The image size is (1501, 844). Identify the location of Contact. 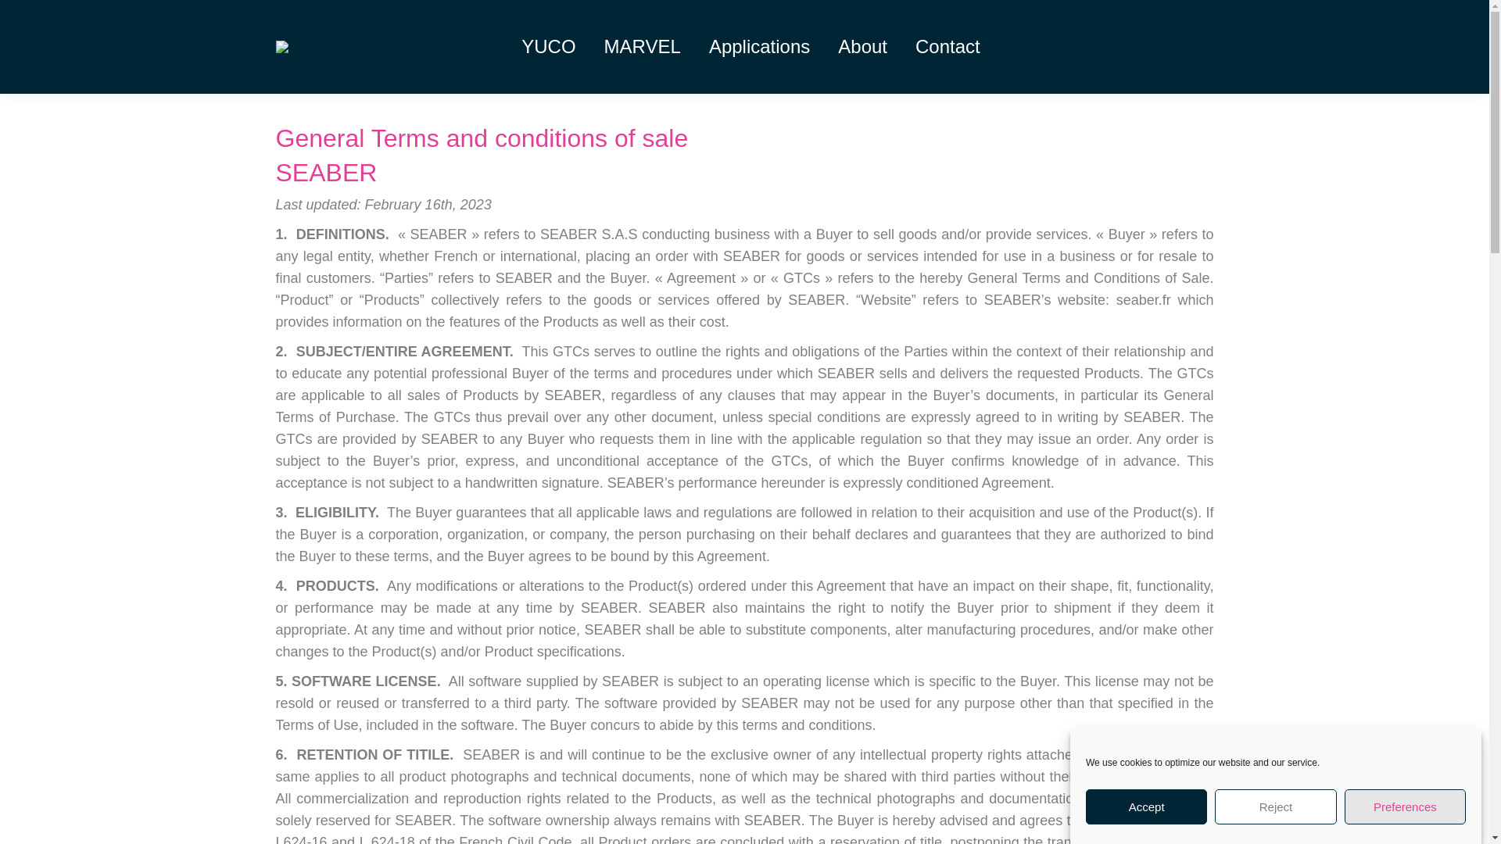
(948, 47).